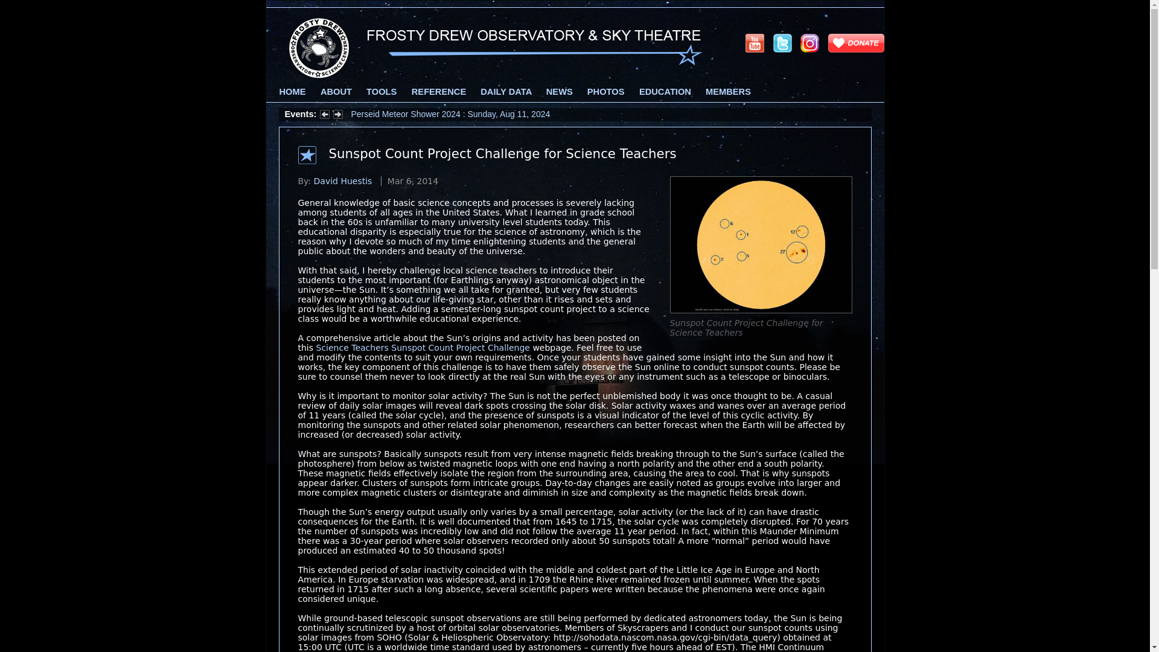 The height and width of the screenshot is (652, 1159). I want to click on HOME, so click(292, 91).